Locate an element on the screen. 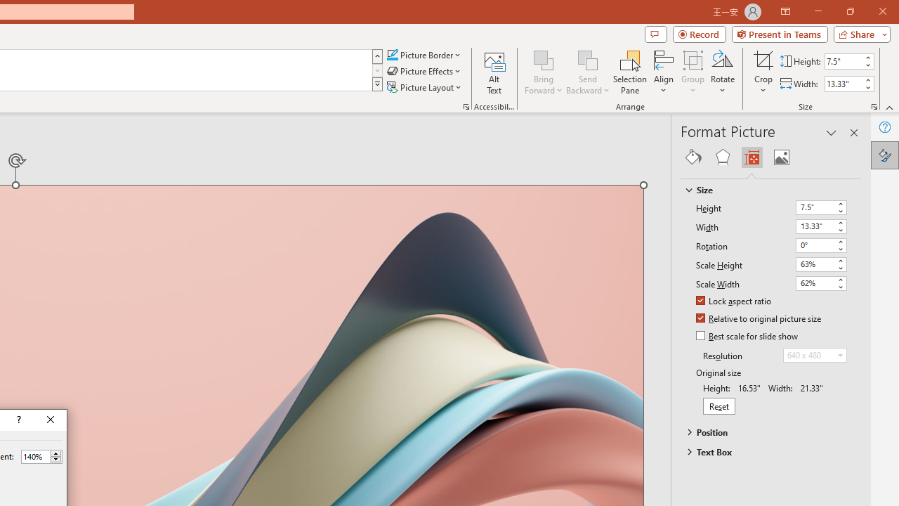 The image size is (899, 506). Picture... is located at coordinates (466, 107).